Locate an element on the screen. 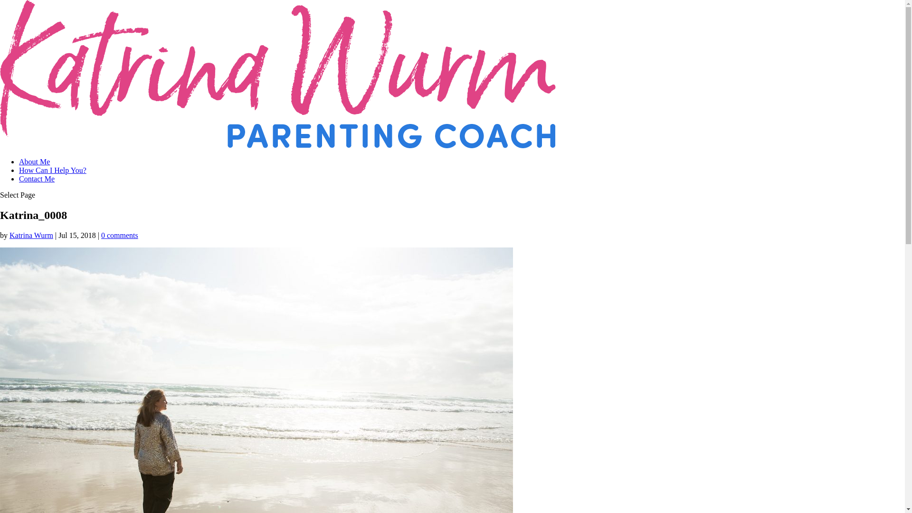  About Me is located at coordinates (34, 161).